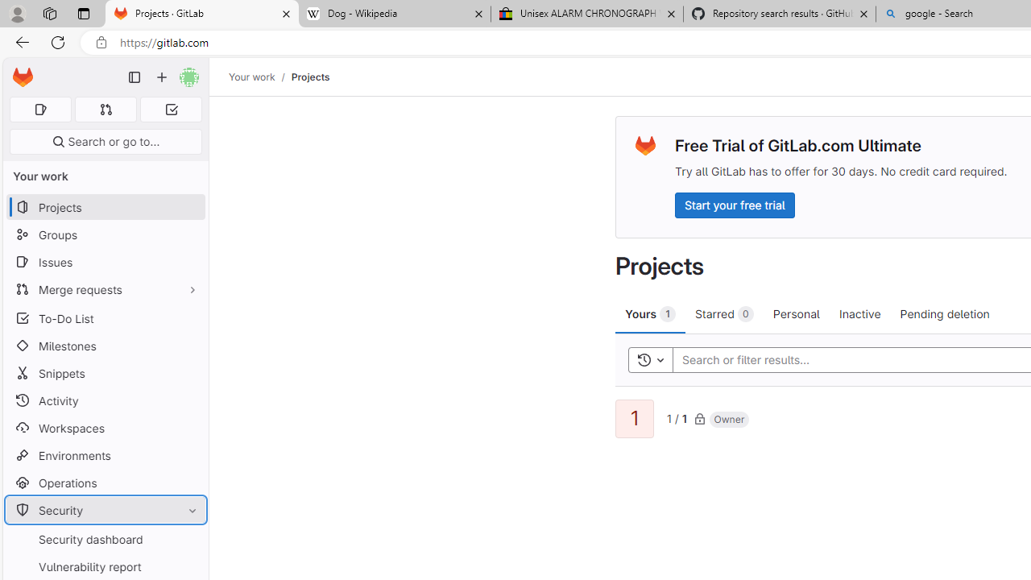  What do you see at coordinates (105, 566) in the screenshot?
I see `Vulnerability report` at bounding box center [105, 566].